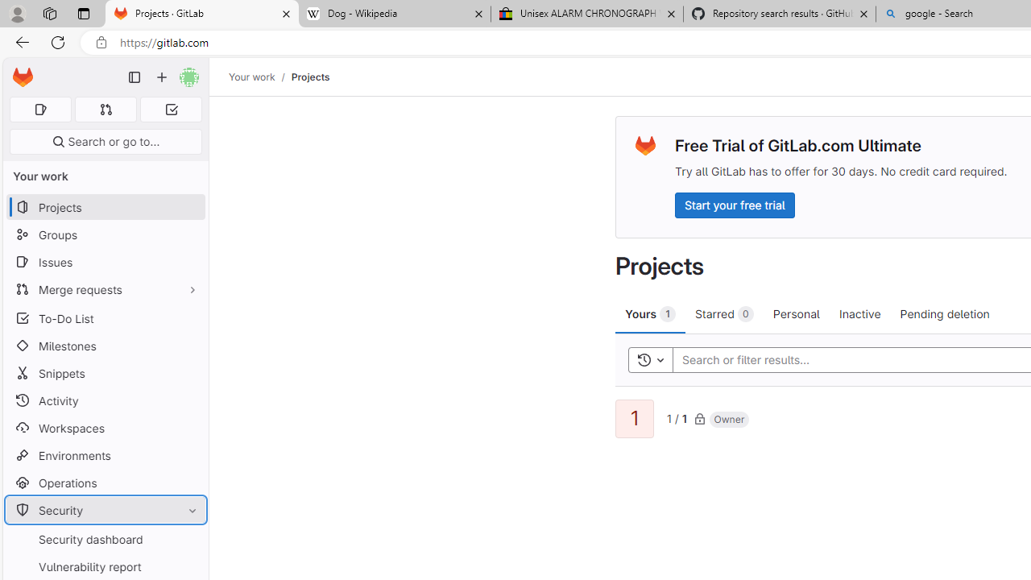  What do you see at coordinates (105, 566) in the screenshot?
I see `Vulnerability report` at bounding box center [105, 566].